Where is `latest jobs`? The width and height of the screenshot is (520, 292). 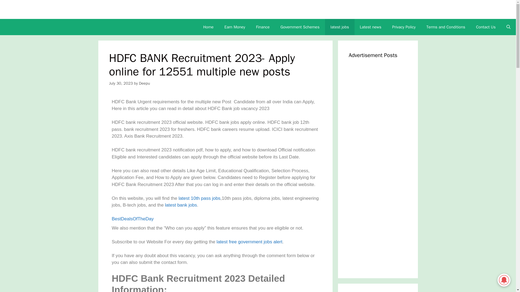
latest jobs is located at coordinates (340, 27).